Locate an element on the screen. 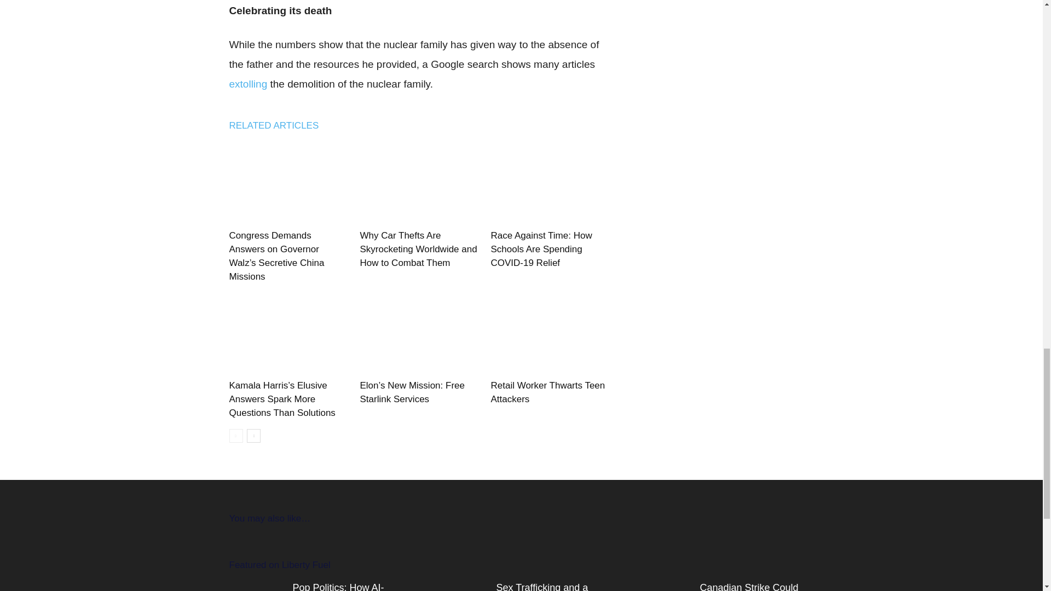 The width and height of the screenshot is (1051, 591). RELATED ARTICLES is located at coordinates (279, 125).